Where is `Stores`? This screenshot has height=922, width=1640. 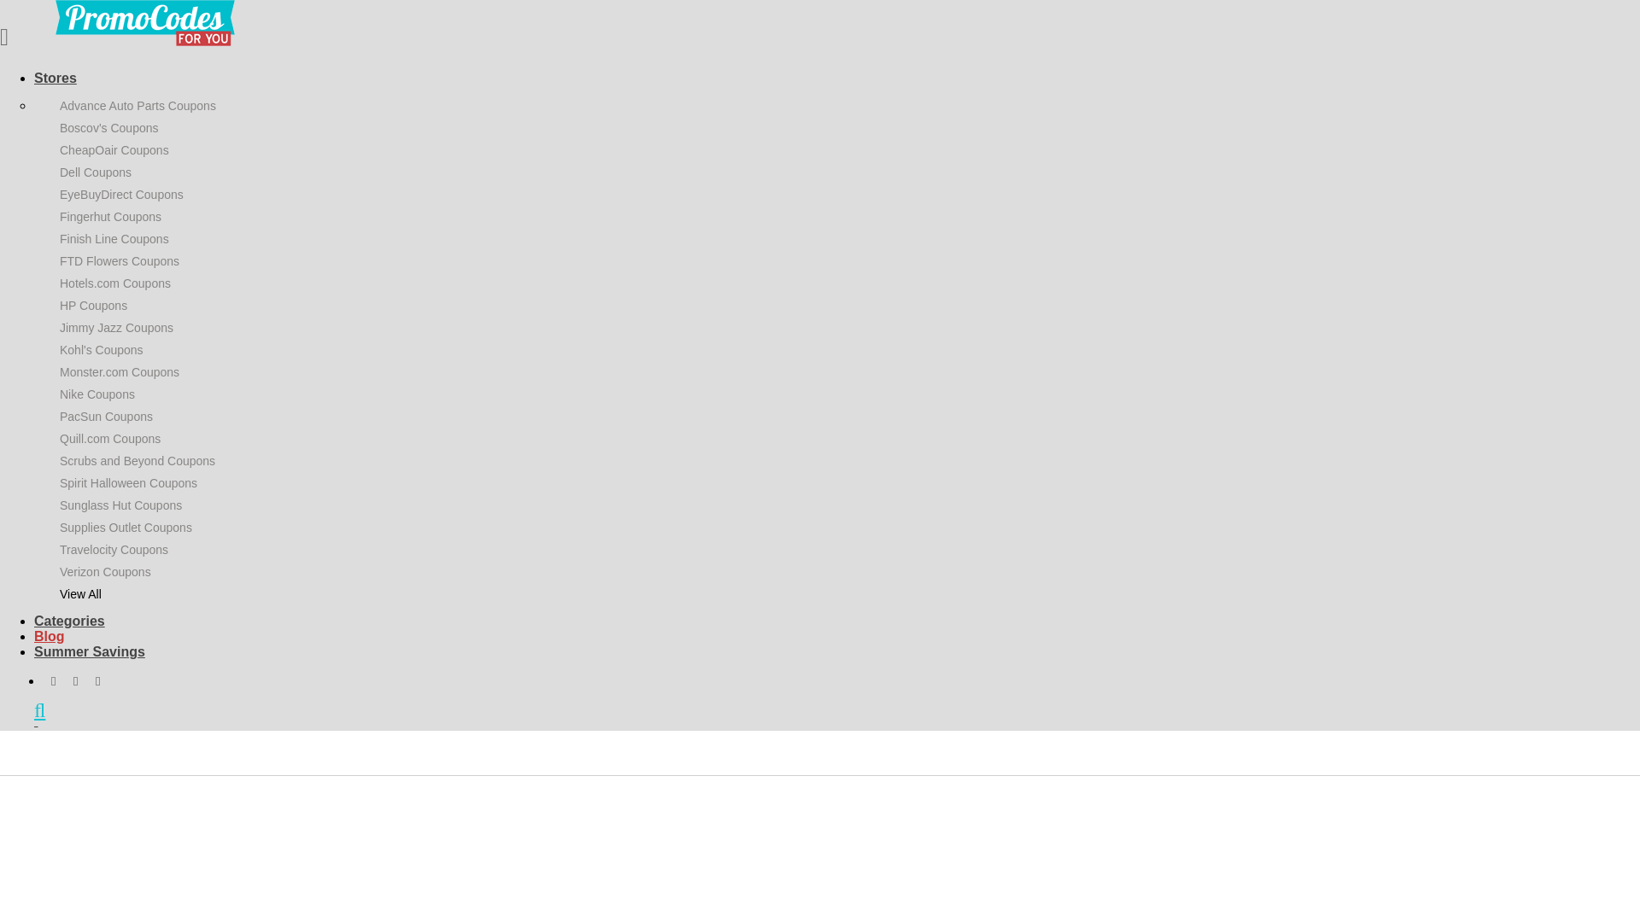
Stores is located at coordinates (56, 79).